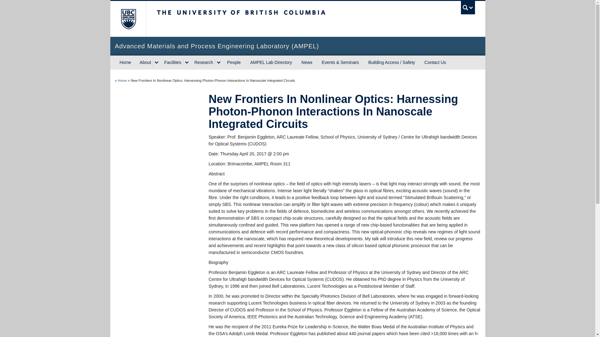 The width and height of the screenshot is (600, 337). What do you see at coordinates (468, 7) in the screenshot?
I see `UBC Search` at bounding box center [468, 7].